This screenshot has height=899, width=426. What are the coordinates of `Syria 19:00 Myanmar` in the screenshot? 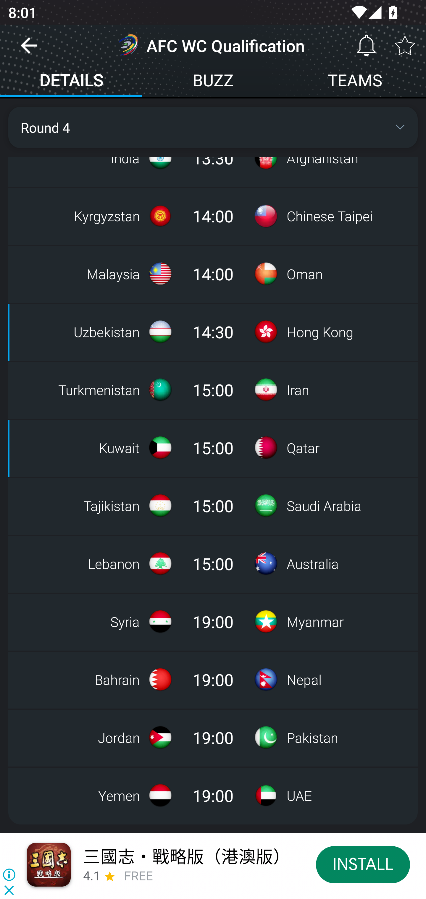 It's located at (213, 622).